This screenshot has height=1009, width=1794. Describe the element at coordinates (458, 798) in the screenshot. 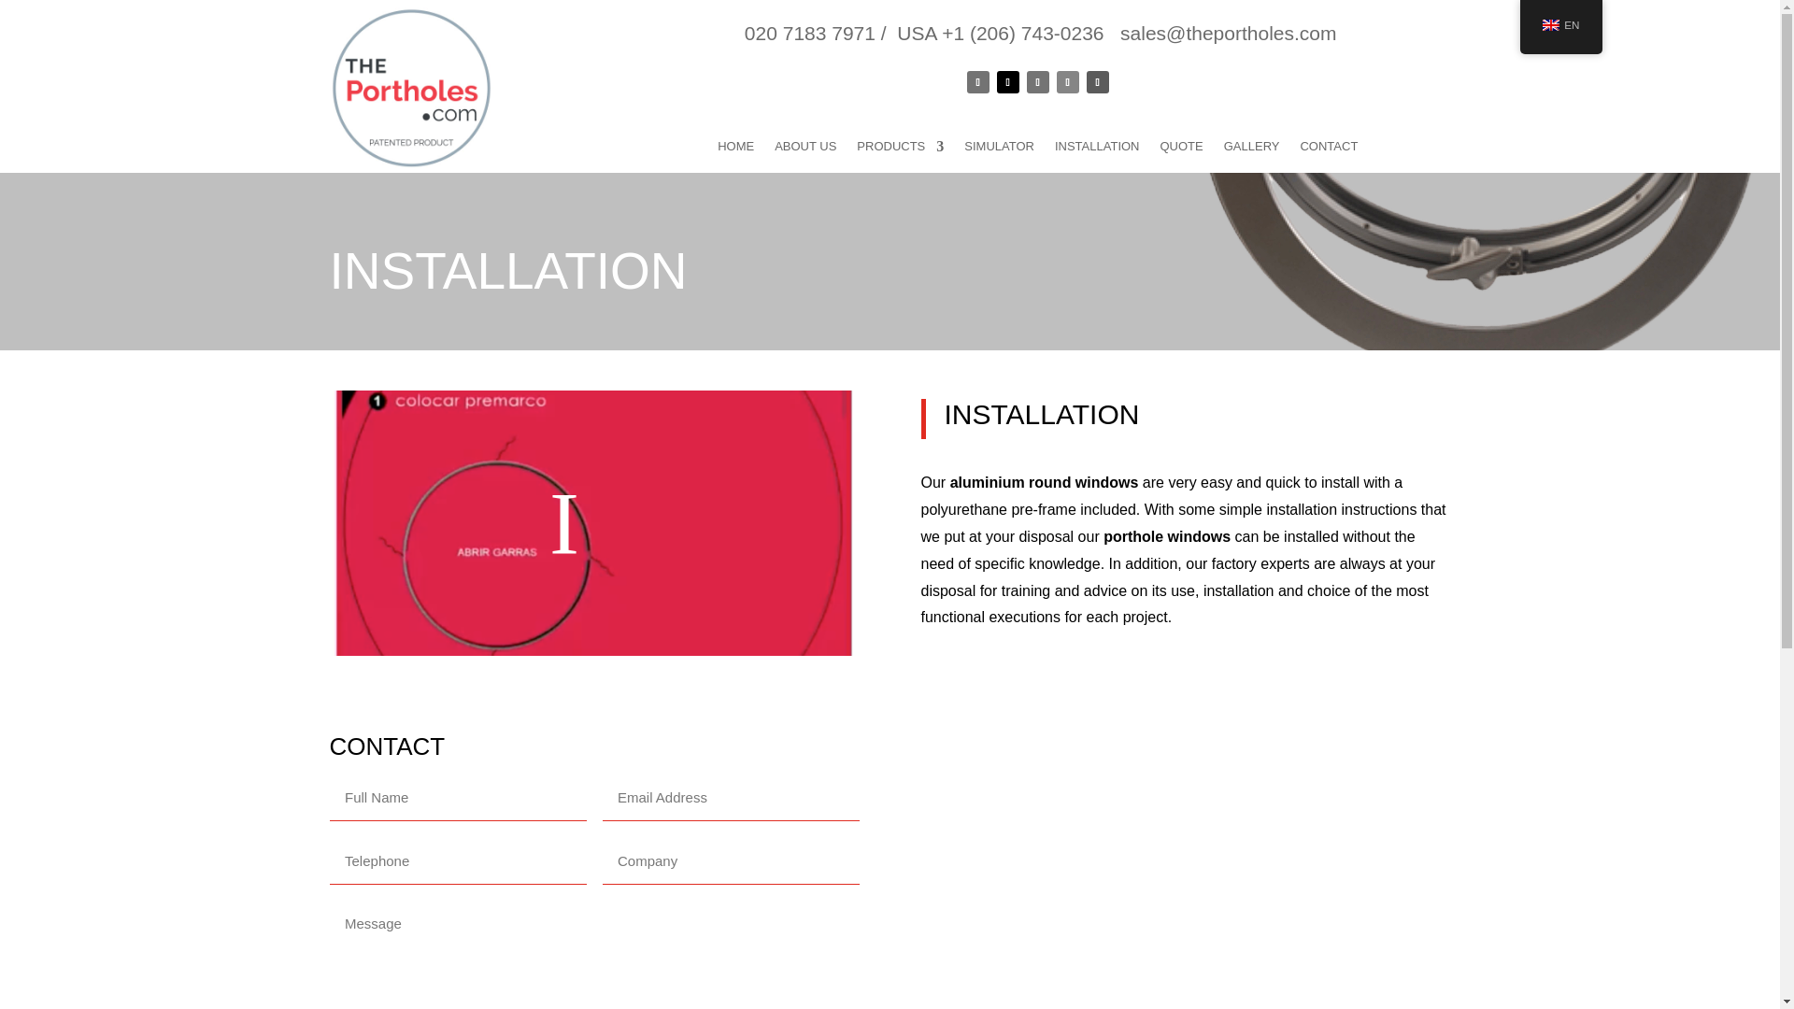

I see `Minimum length: 10 characters. ` at that location.